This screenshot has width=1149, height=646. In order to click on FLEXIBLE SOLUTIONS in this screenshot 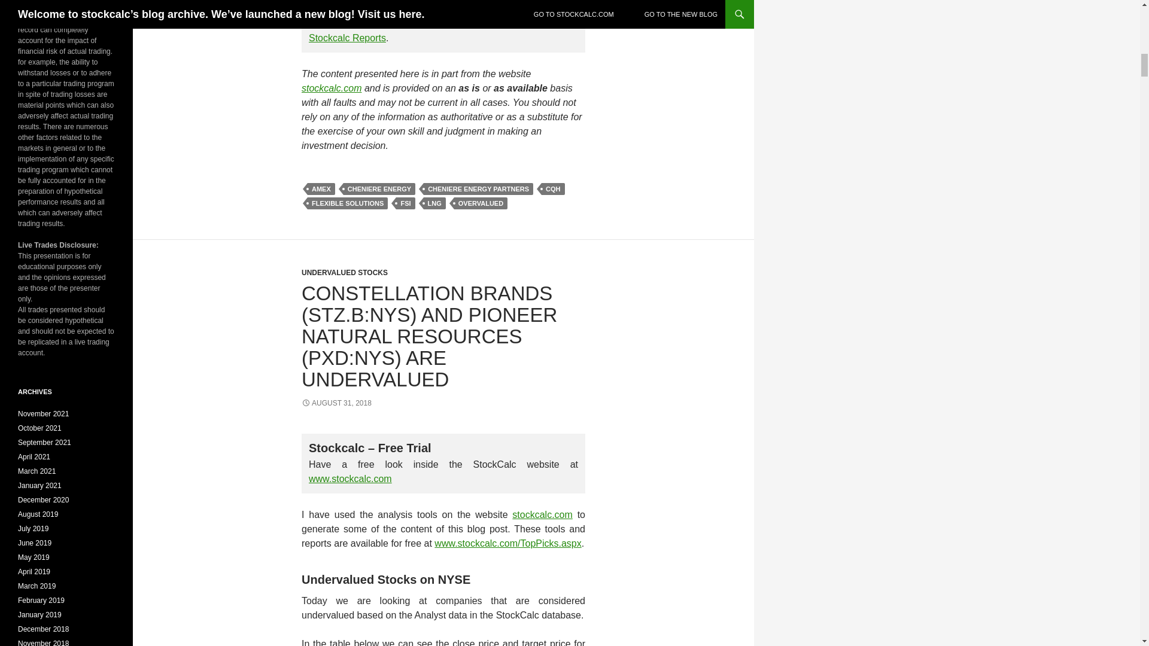, I will do `click(348, 203)`.